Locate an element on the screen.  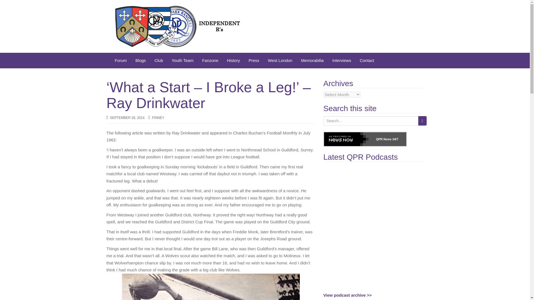
SEPTEMBER 26, 2014 is located at coordinates (127, 117).